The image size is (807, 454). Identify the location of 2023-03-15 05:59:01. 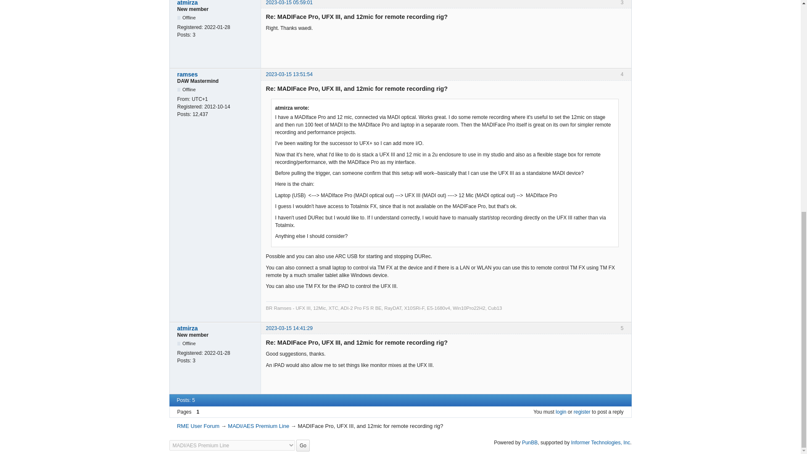
(289, 3).